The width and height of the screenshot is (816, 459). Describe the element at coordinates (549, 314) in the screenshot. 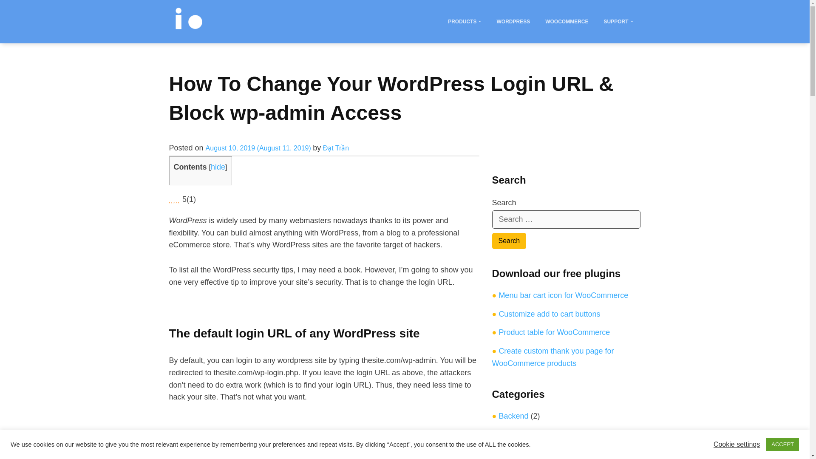

I see `Customize add to cart buttons` at that location.